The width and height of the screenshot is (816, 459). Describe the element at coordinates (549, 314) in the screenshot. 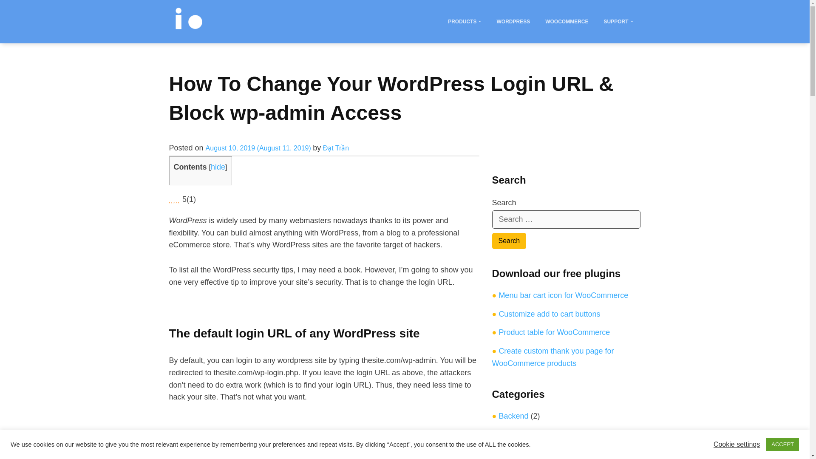

I see `Customize add to cart buttons` at that location.